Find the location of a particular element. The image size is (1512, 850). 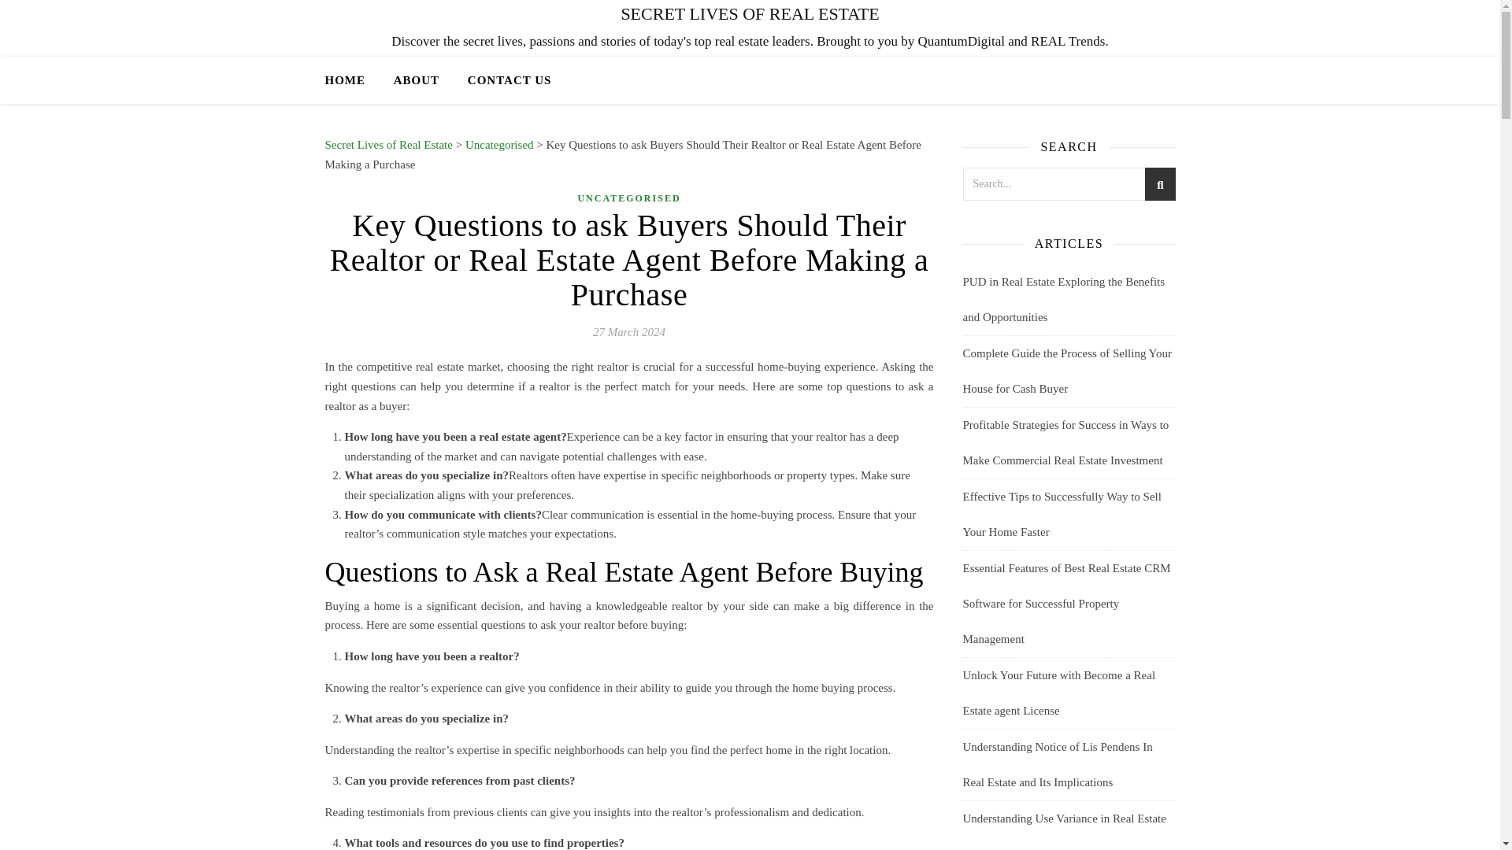

SECRET LIVES OF REAL ESTATE is located at coordinates (750, 14).